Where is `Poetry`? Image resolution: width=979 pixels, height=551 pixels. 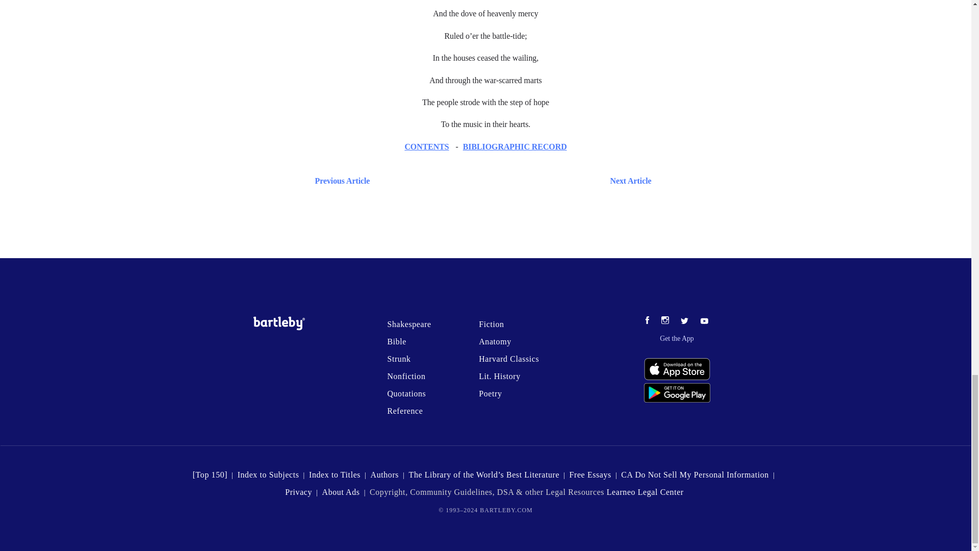
Poetry is located at coordinates (489, 393).